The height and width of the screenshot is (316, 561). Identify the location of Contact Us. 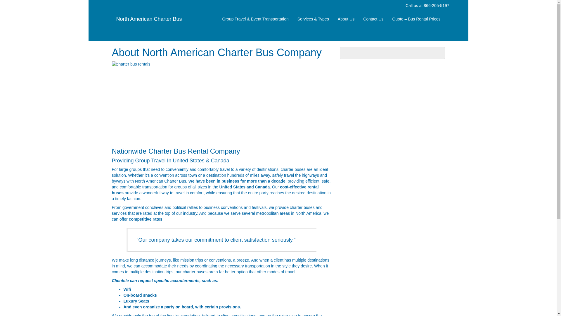
(373, 19).